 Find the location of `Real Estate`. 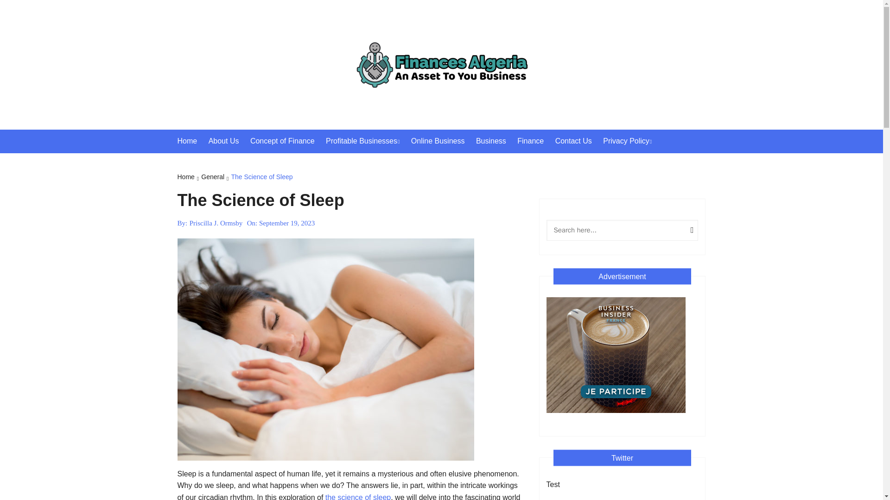

Real Estate is located at coordinates (383, 163).